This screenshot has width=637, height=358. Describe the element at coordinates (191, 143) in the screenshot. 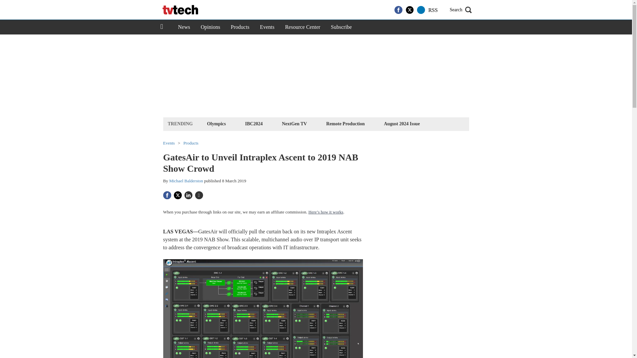

I see `Products` at that location.